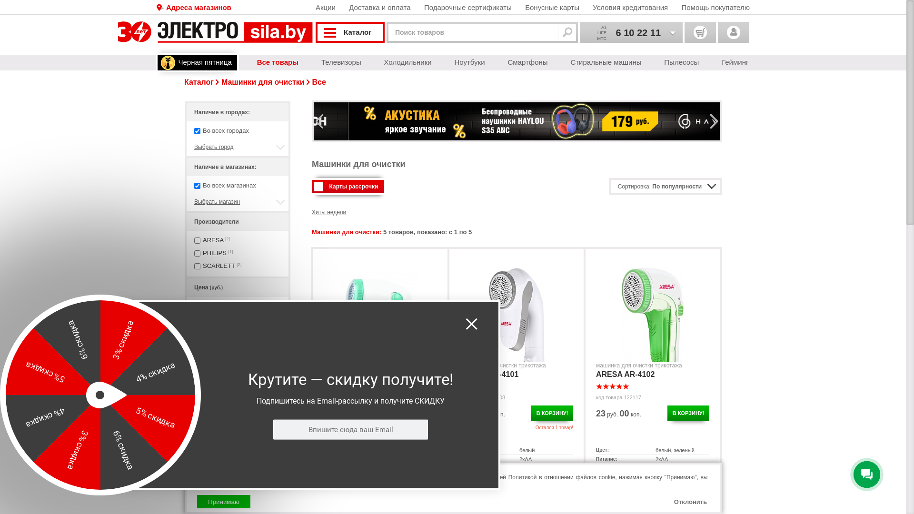  Describe the element at coordinates (215, 253) in the screenshot. I see `PHILIPS` at that location.